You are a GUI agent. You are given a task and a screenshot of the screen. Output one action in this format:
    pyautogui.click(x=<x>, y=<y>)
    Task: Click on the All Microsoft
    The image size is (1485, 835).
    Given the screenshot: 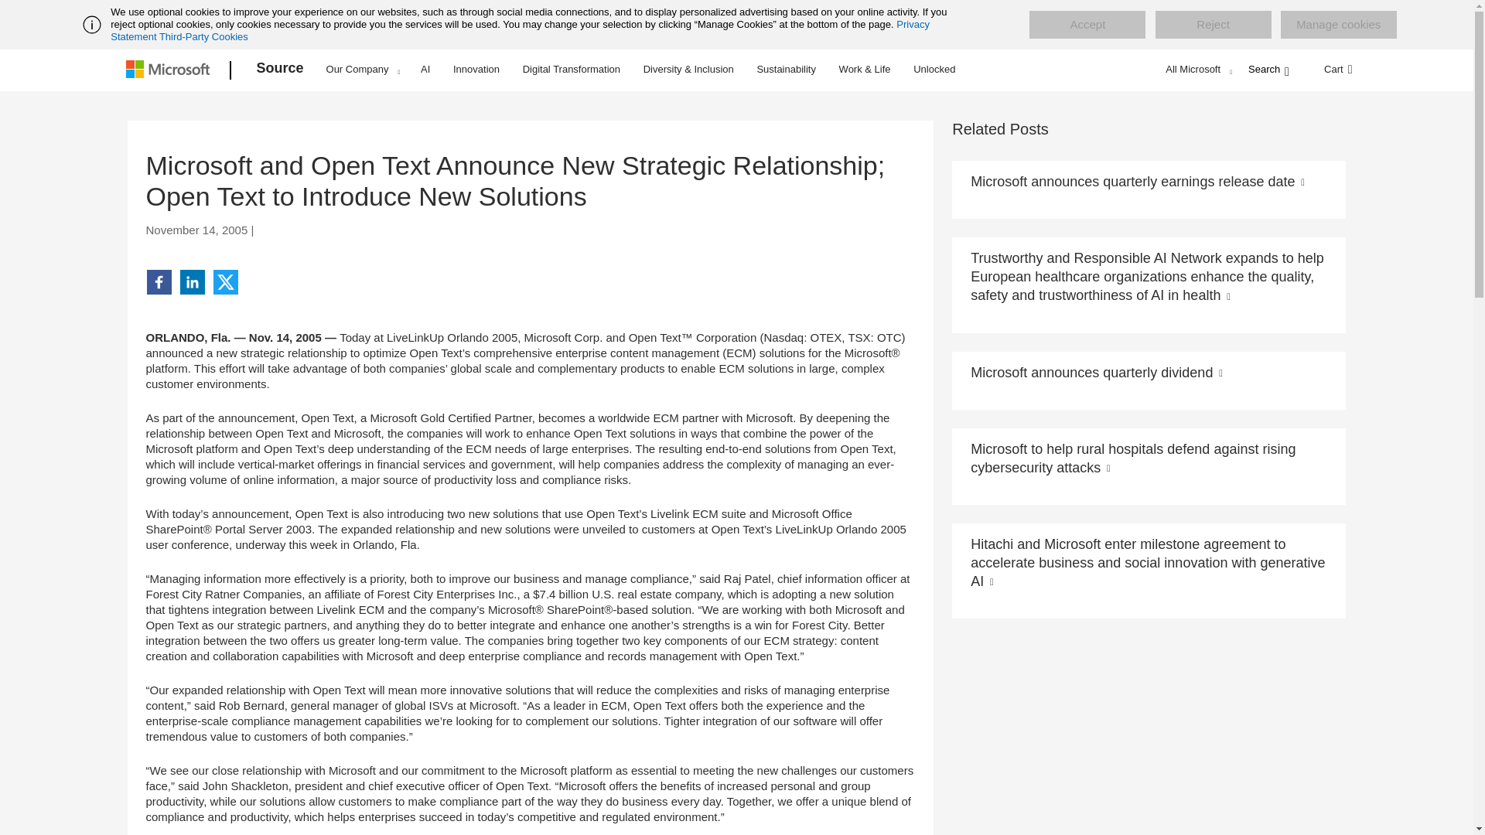 What is the action you would take?
    pyautogui.click(x=1197, y=69)
    